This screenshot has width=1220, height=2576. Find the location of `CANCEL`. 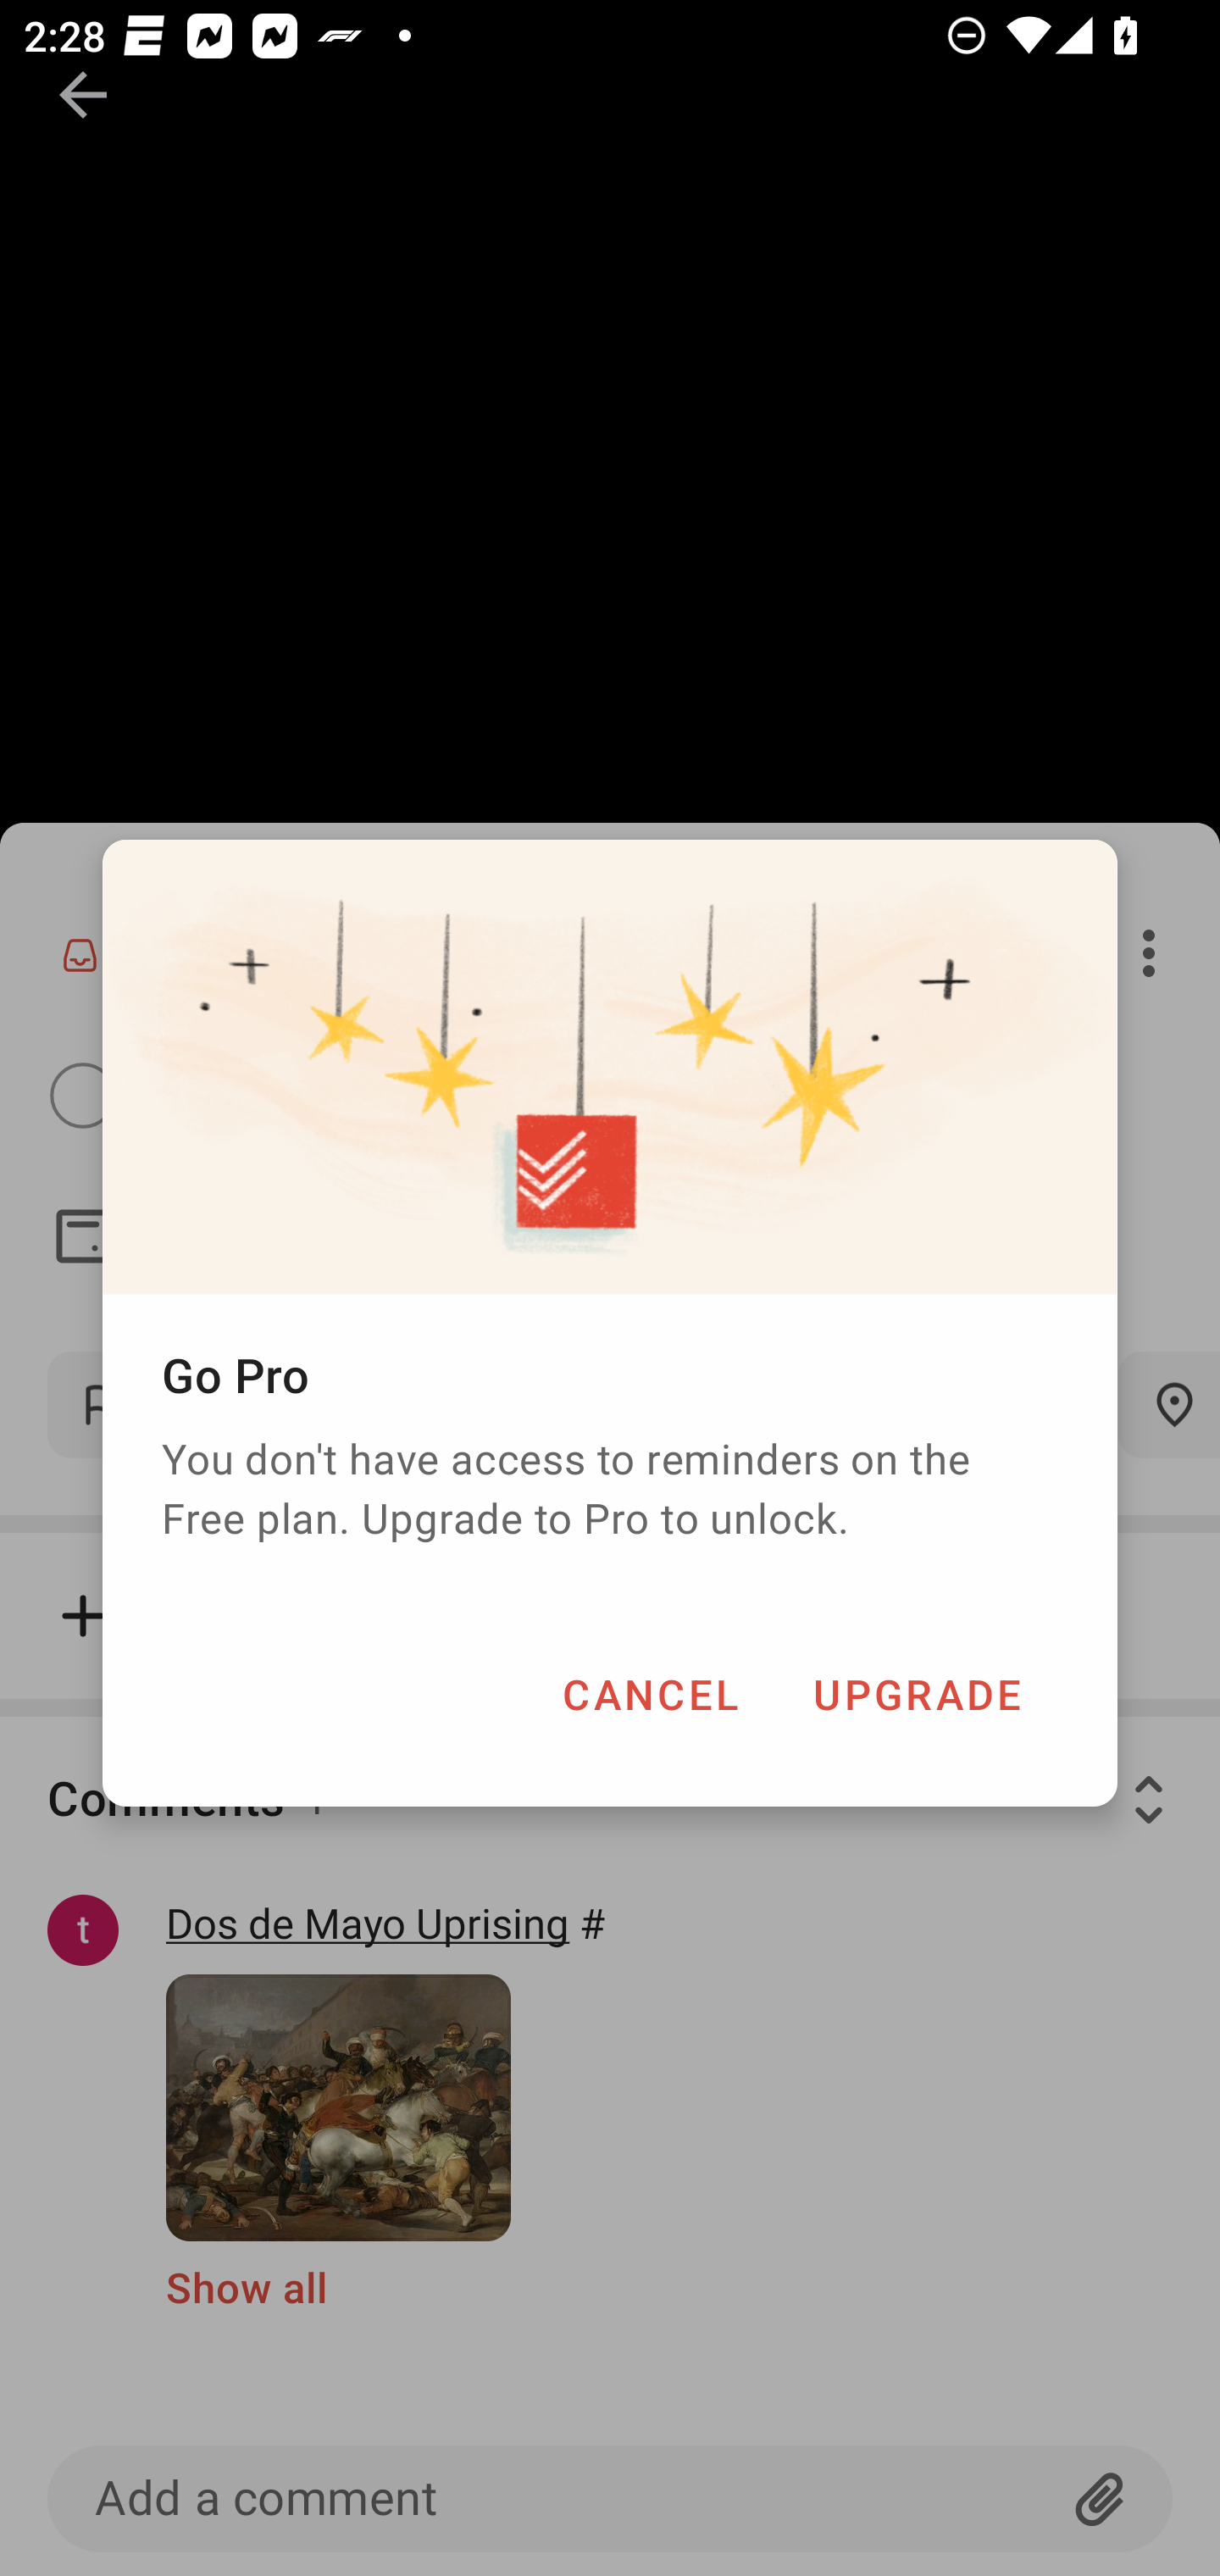

CANCEL is located at coordinates (650, 1693).